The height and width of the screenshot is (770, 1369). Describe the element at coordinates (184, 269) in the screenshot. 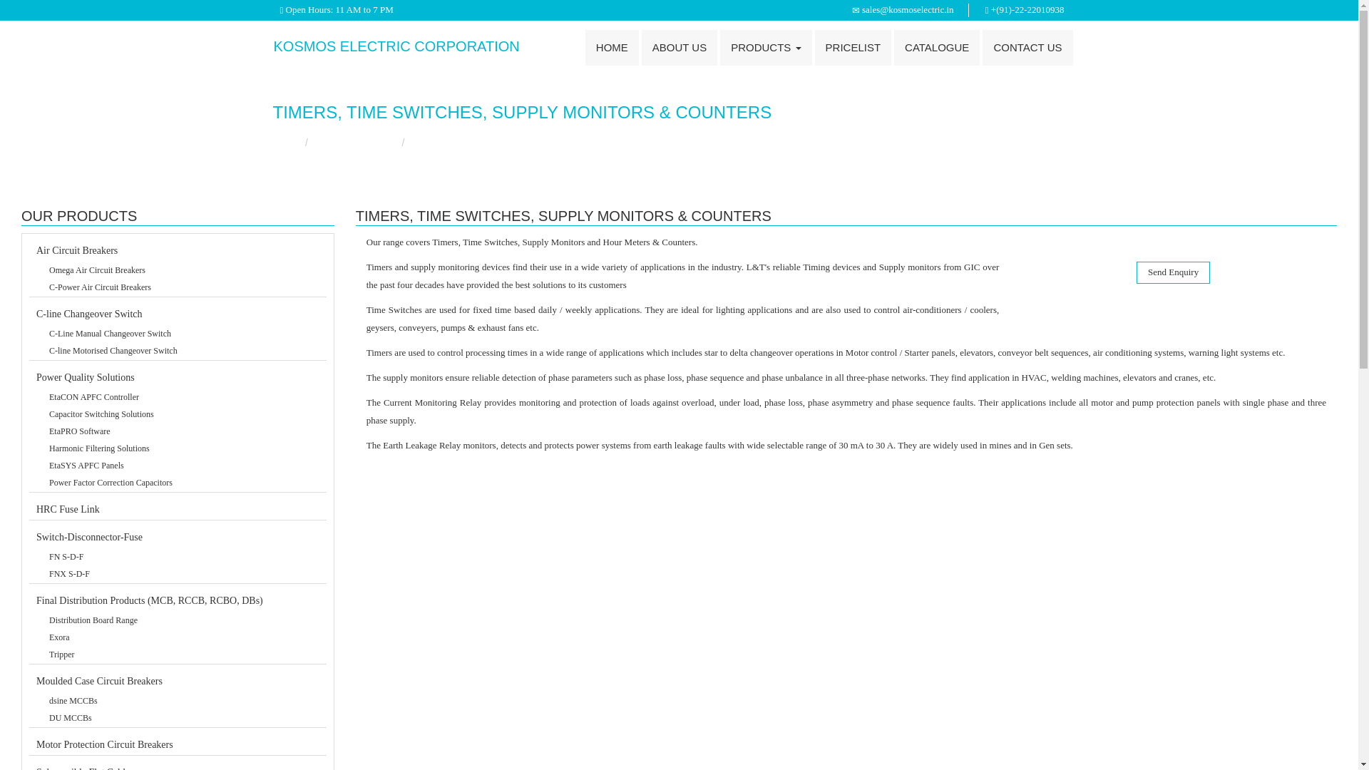

I see `Omega Air Circuit Breakers` at that location.